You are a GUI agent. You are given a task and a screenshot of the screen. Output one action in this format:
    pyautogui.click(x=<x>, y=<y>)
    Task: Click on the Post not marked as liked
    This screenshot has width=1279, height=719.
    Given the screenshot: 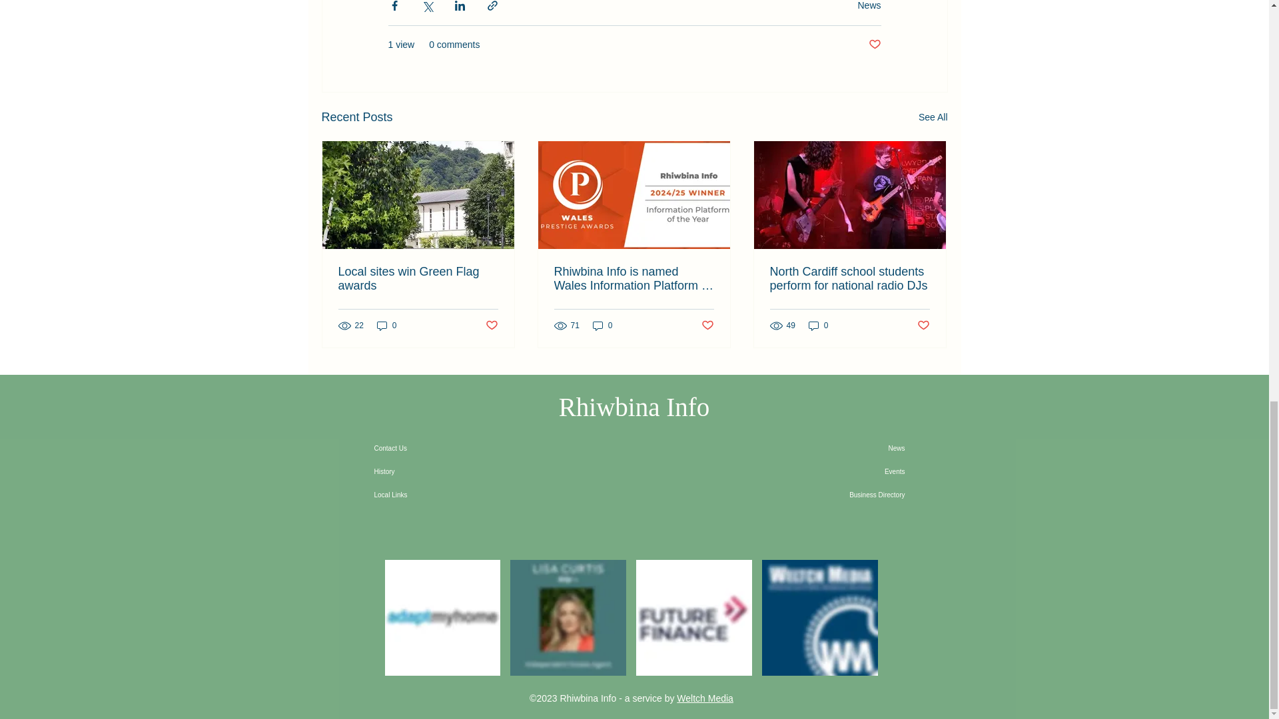 What is the action you would take?
    pyautogui.click(x=874, y=45)
    